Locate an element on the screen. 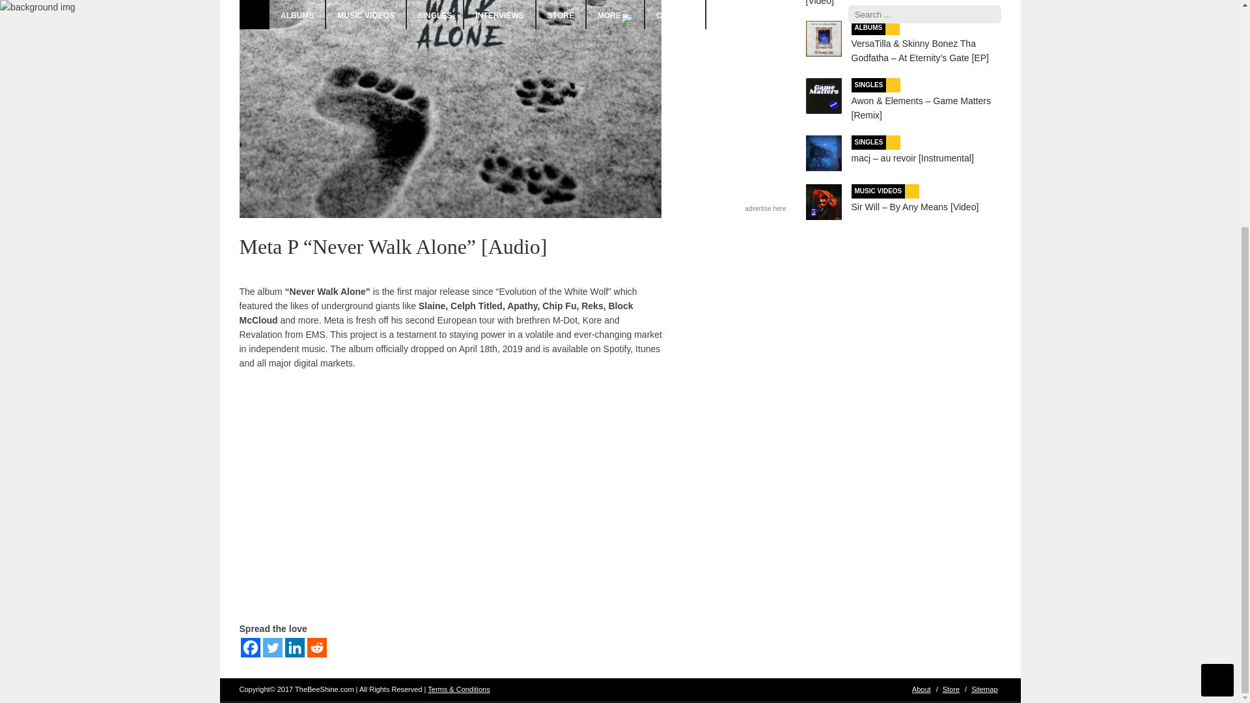 Image resolution: width=1250 pixels, height=703 pixels. SINGLES is located at coordinates (868, 85).